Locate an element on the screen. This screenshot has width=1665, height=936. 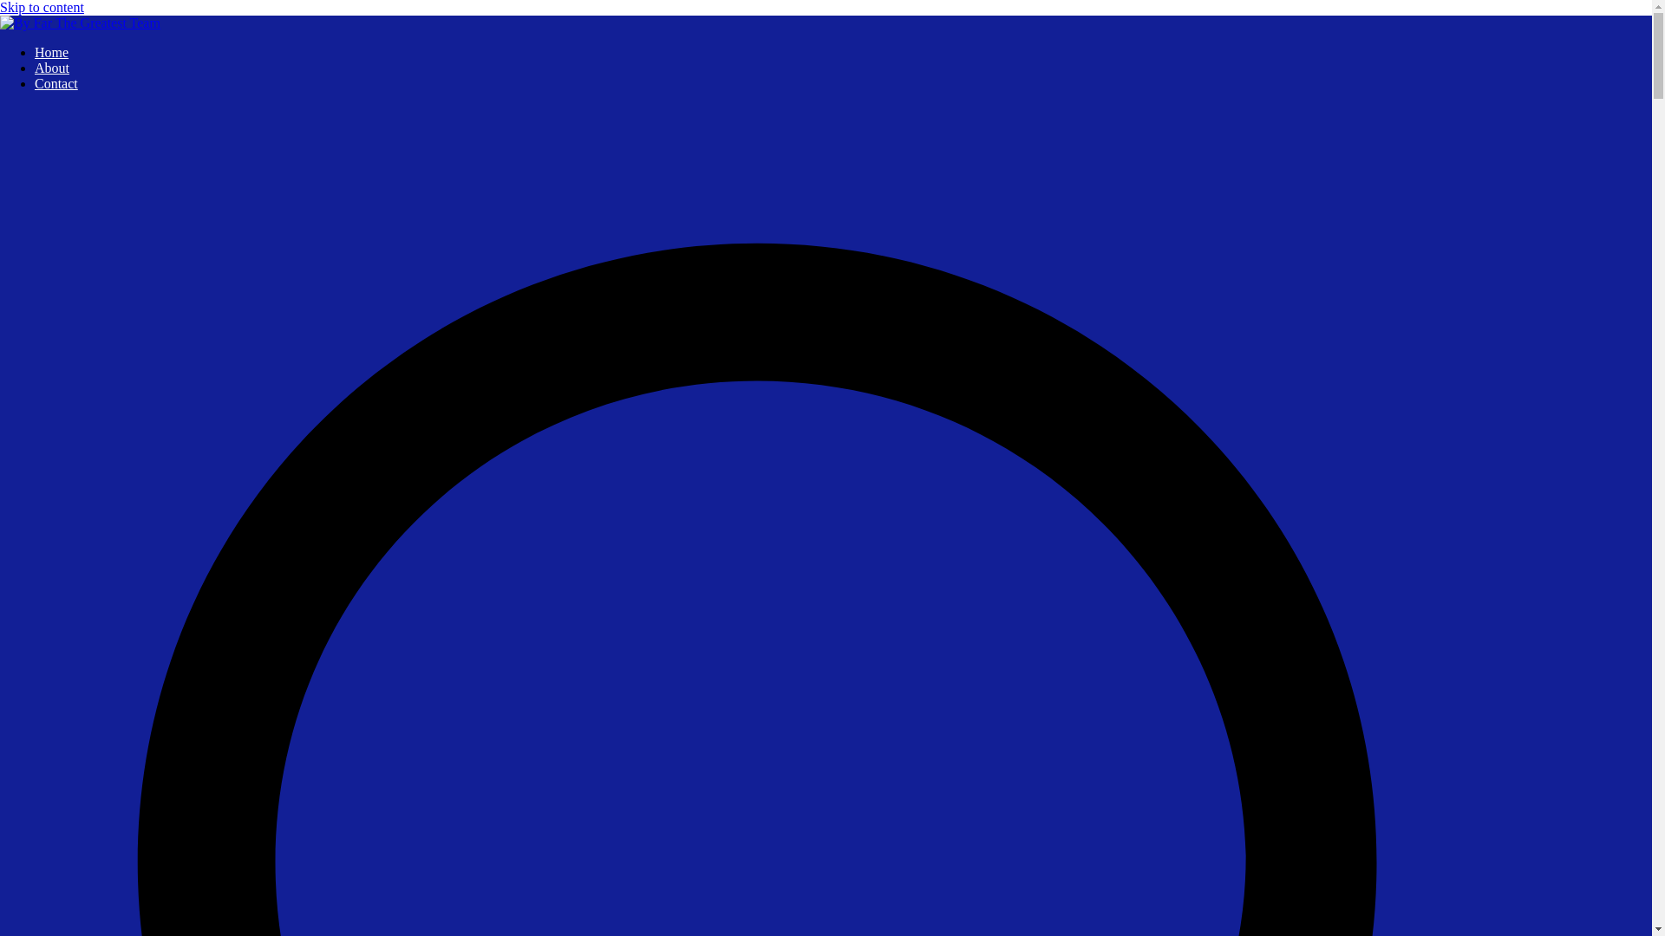
Skip to content is located at coordinates (42, 7).